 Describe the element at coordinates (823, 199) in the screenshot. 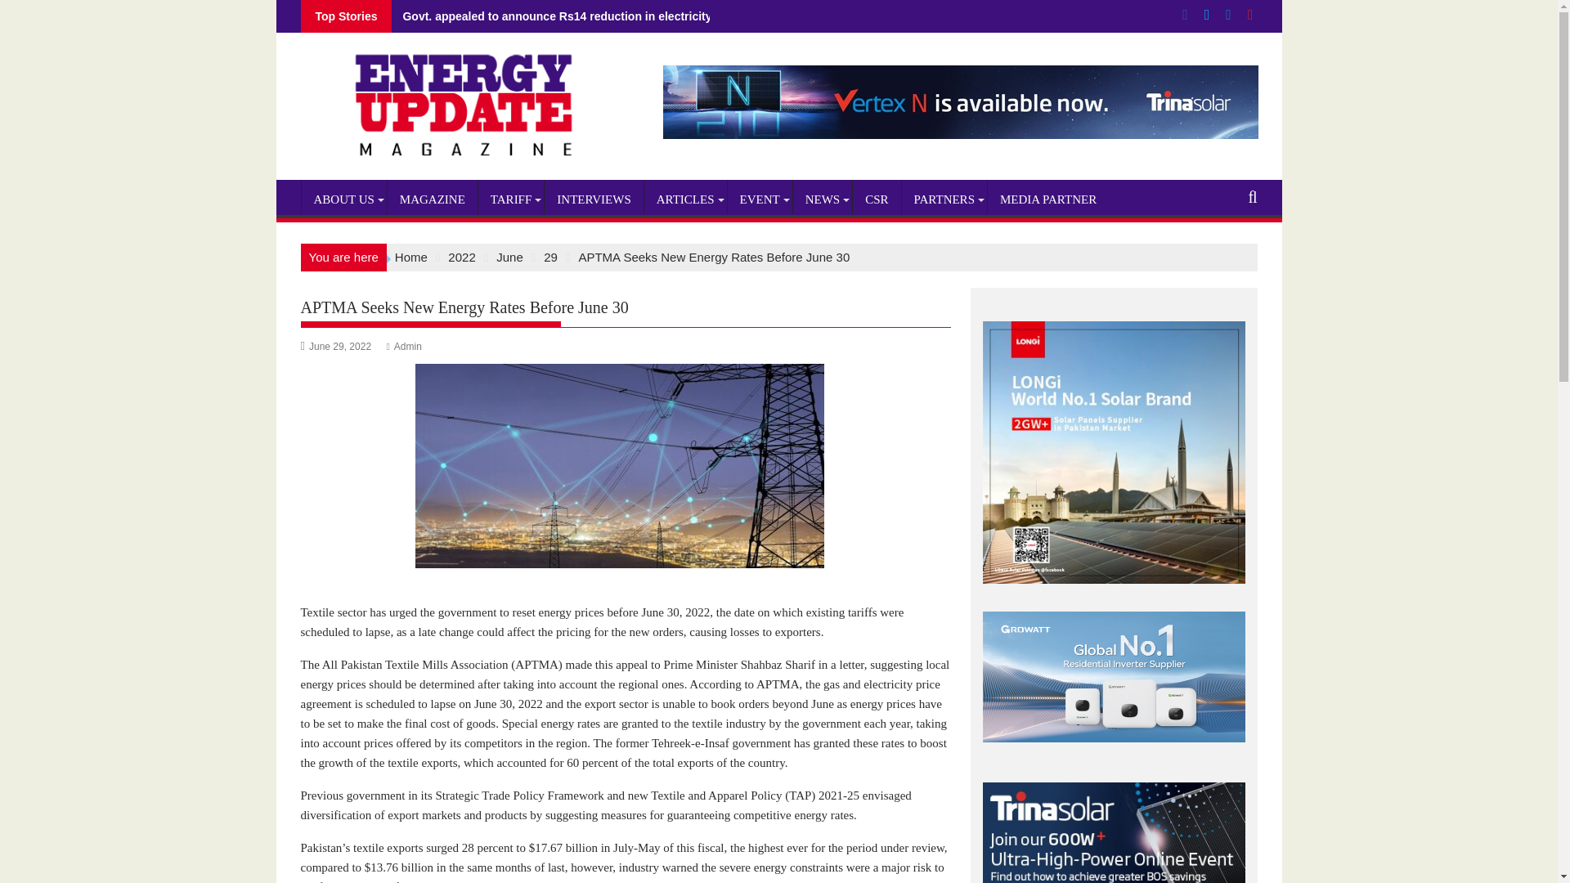

I see `NEWS` at that location.